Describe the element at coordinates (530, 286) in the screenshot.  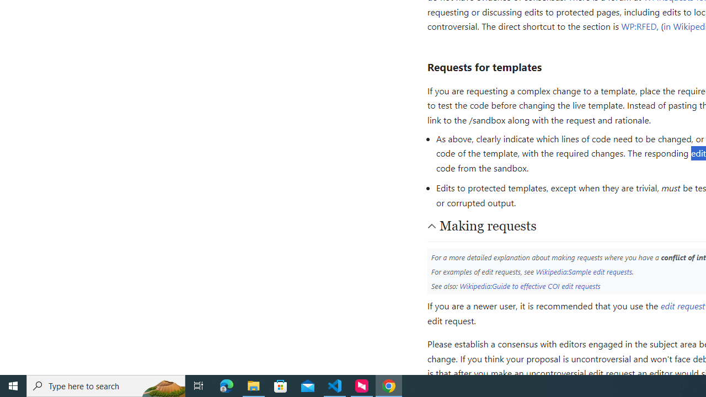
I see `Wikipedia:Guide to effective COI edit requests` at that location.